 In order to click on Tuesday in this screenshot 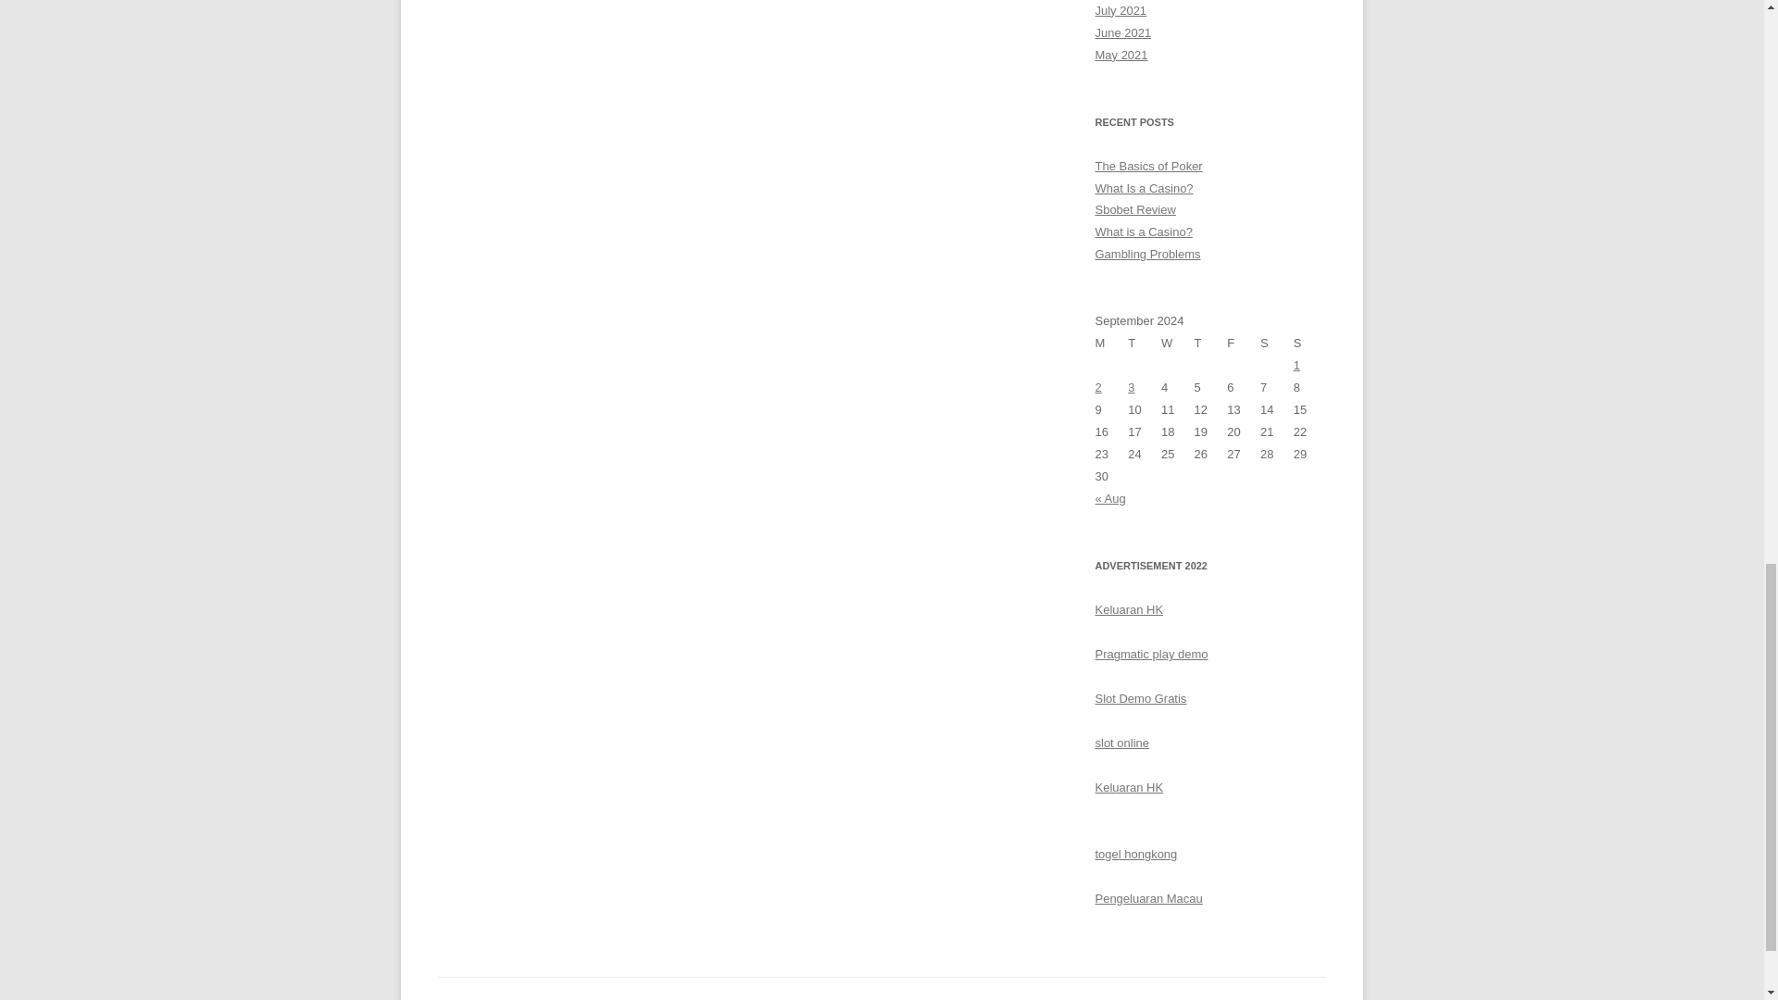, I will do `click(1144, 343)`.